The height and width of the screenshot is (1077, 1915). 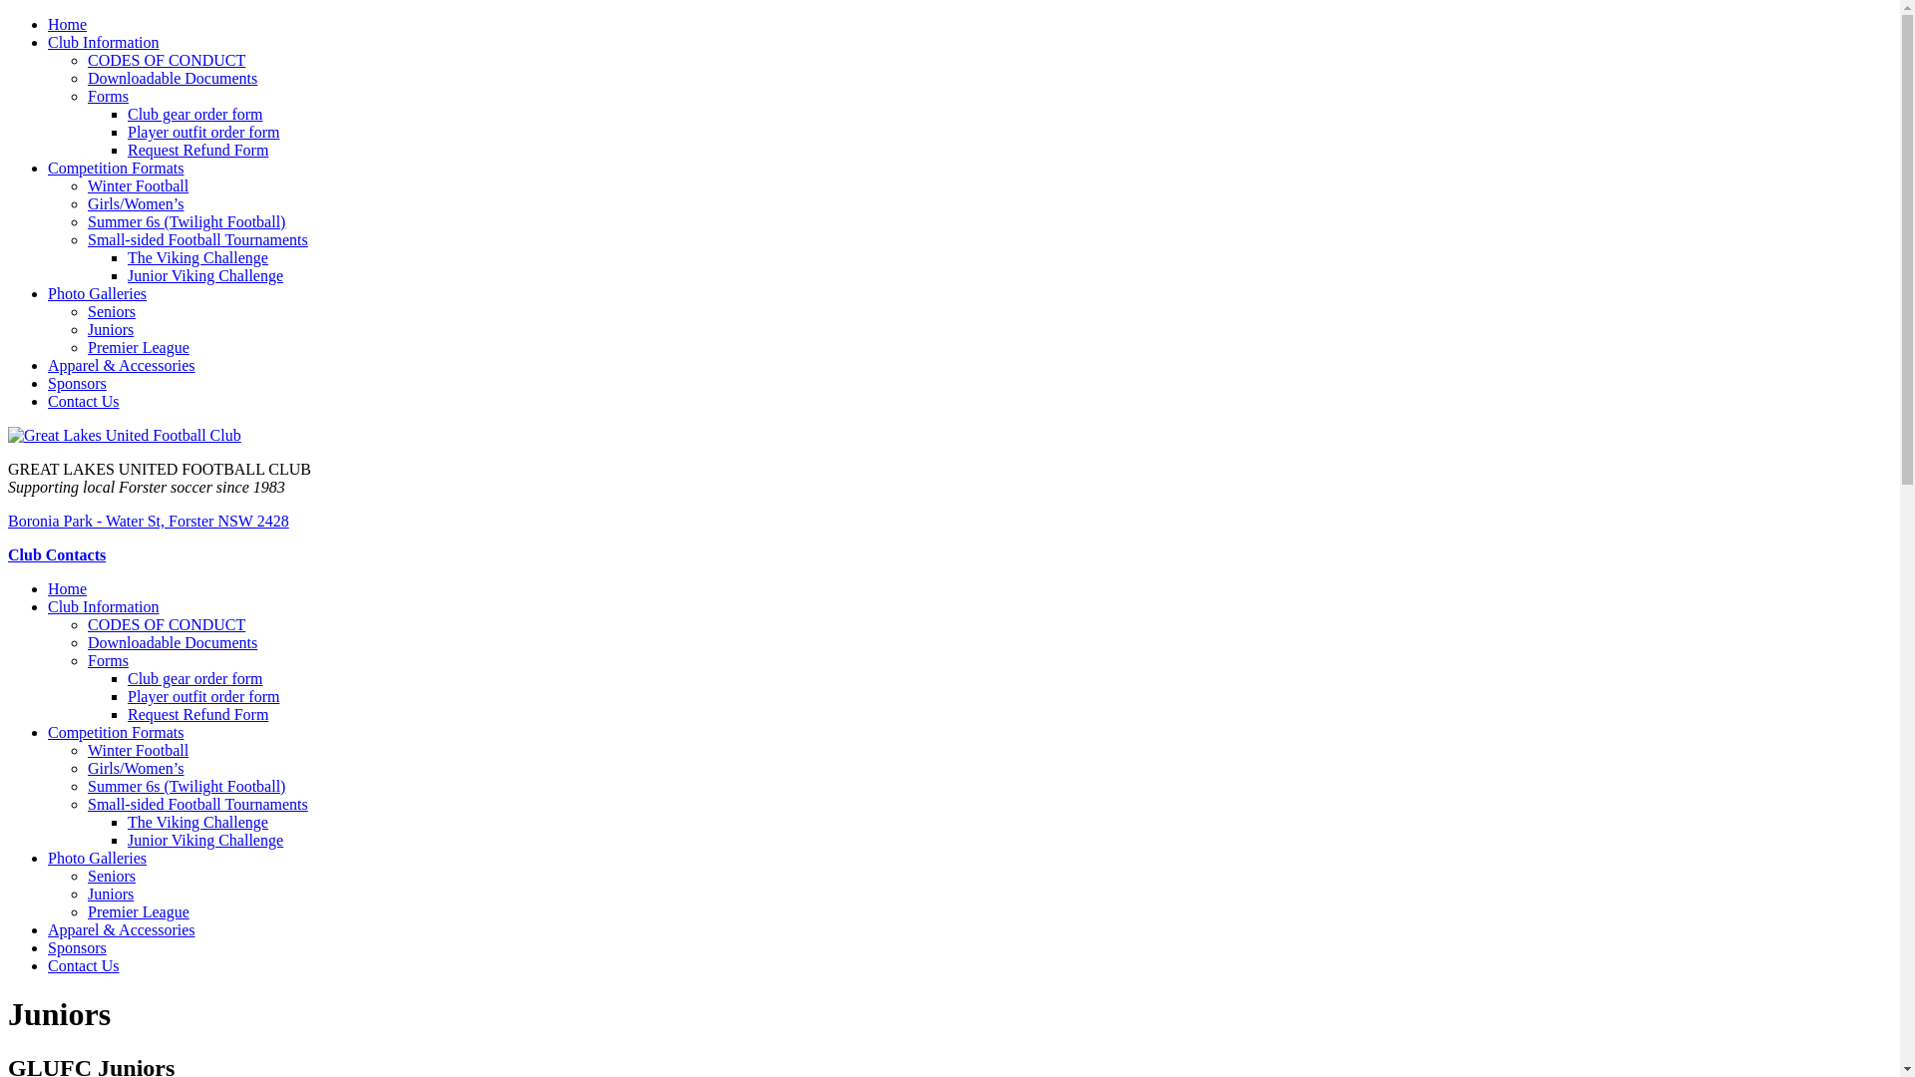 I want to click on Junior Viking Challenge, so click(x=205, y=275).